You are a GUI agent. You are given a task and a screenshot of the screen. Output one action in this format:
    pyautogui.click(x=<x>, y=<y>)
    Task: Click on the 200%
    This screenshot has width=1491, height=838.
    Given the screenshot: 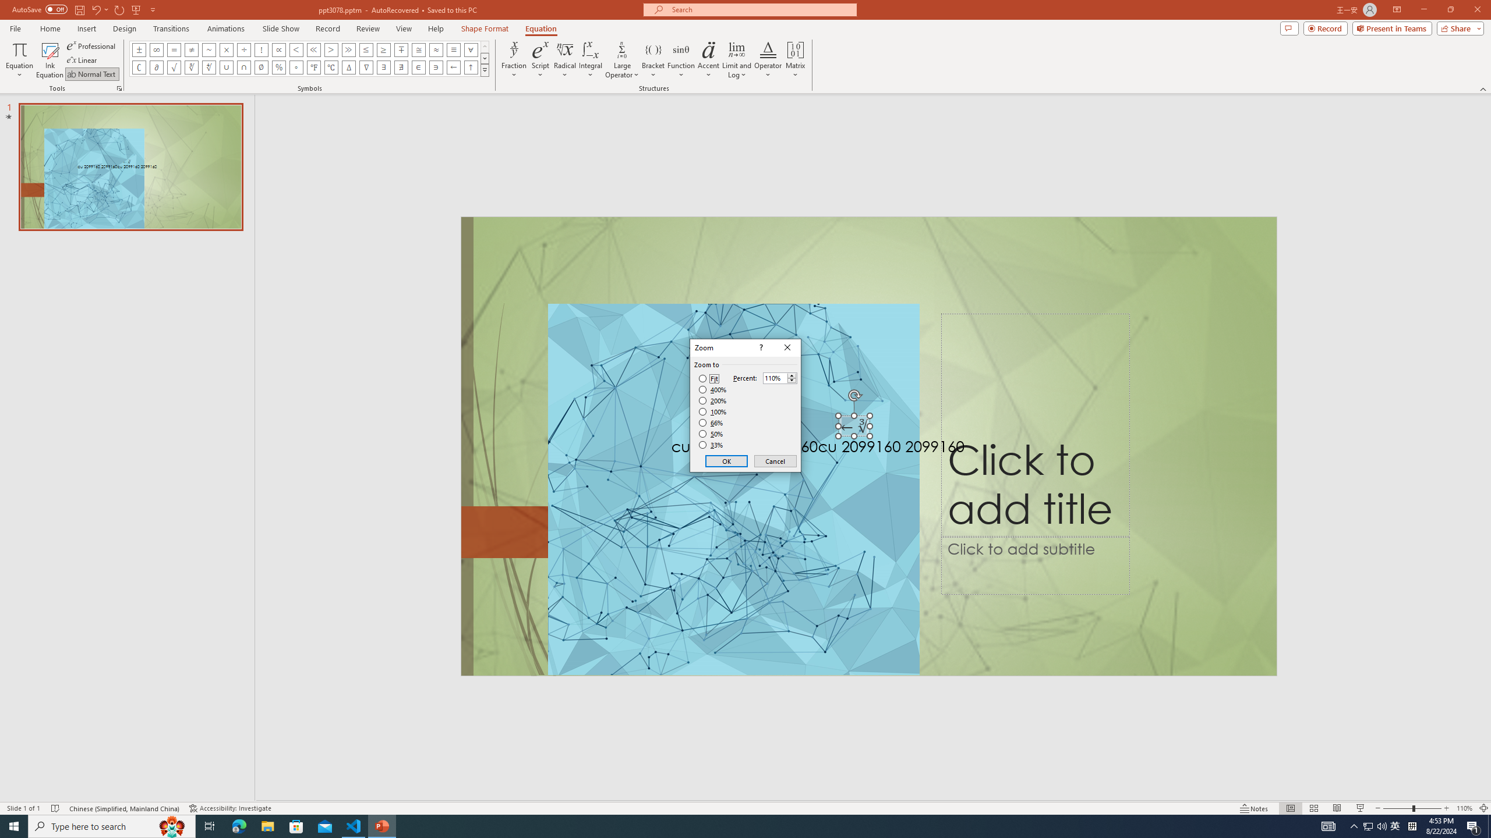 What is the action you would take?
    pyautogui.click(x=713, y=400)
    